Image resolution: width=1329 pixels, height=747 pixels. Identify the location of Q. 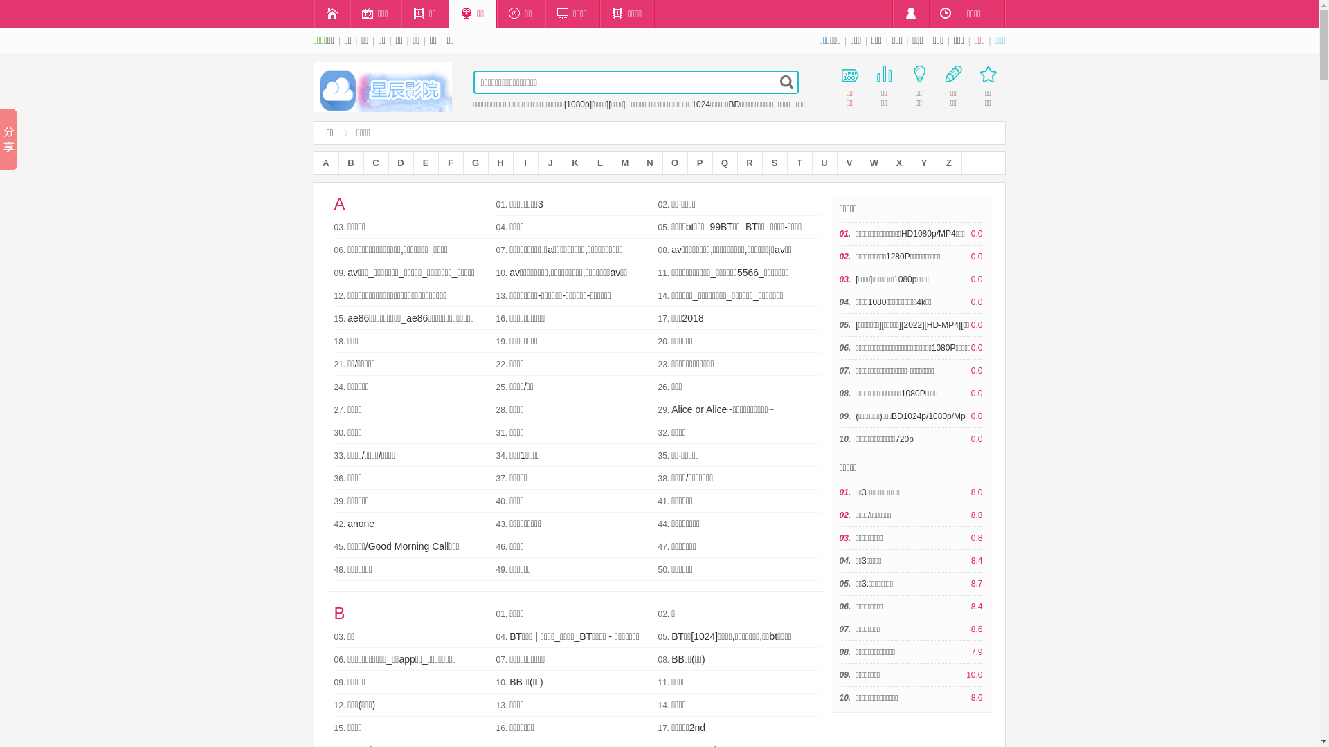
(725, 163).